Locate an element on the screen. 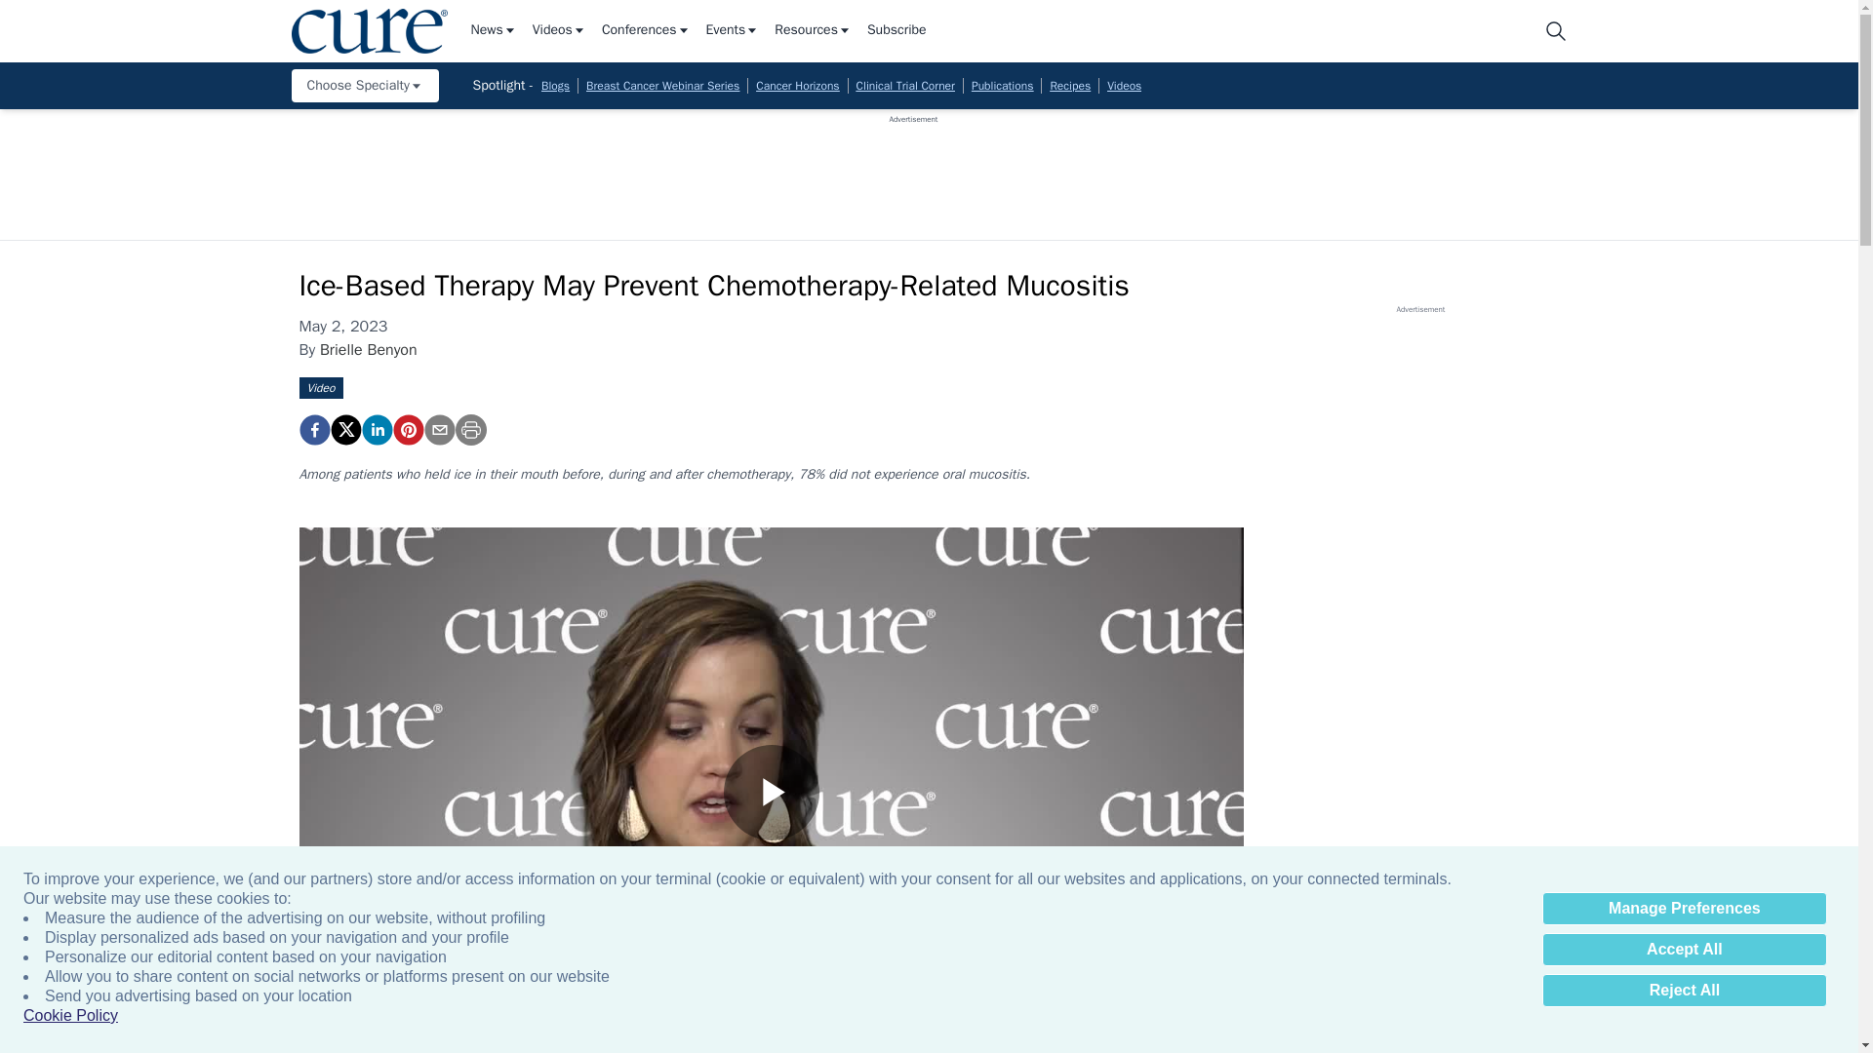  Reject All is located at coordinates (1684, 991).